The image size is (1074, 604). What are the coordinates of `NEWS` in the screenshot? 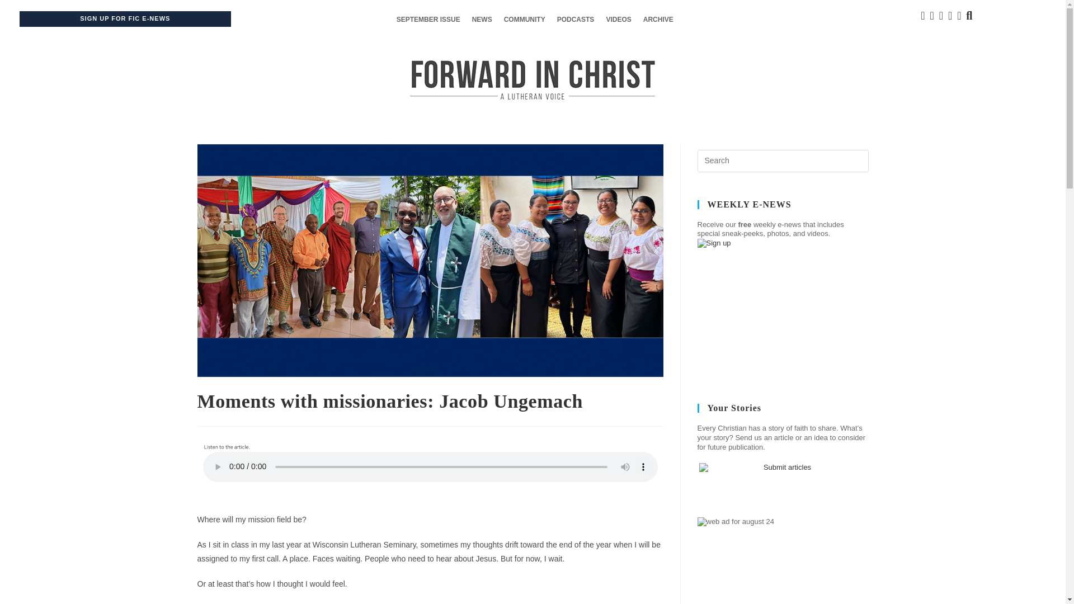 It's located at (482, 20).